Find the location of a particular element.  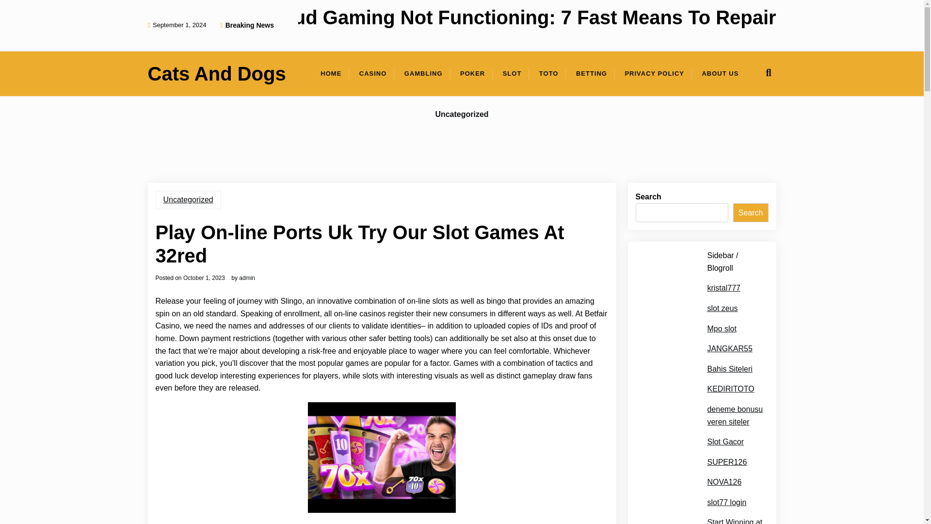

HOME is located at coordinates (331, 74).